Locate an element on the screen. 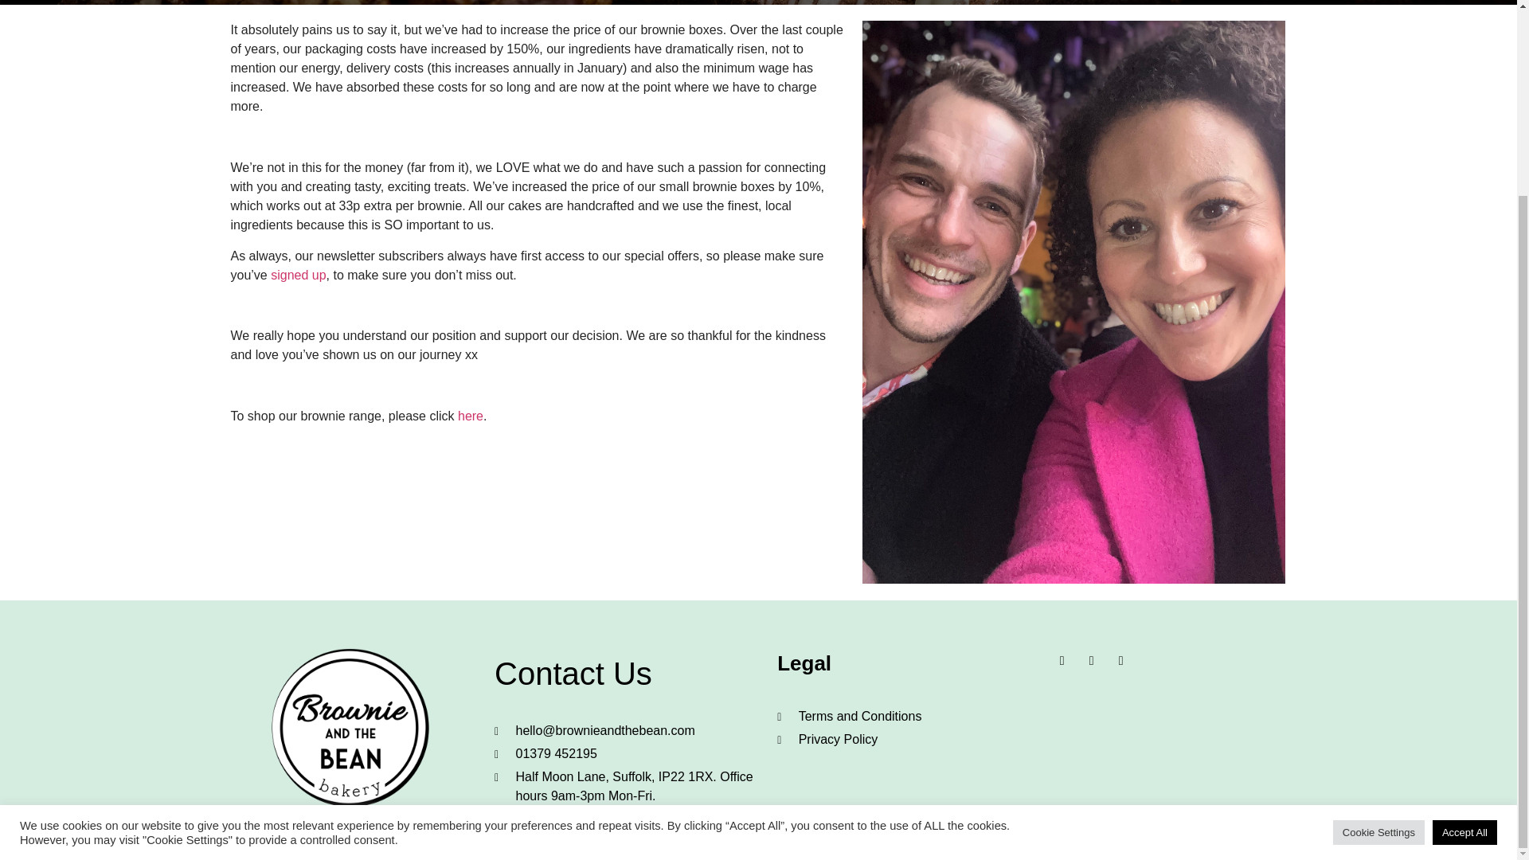 This screenshot has height=860, width=1529. 01379 452195 is located at coordinates (628, 754).